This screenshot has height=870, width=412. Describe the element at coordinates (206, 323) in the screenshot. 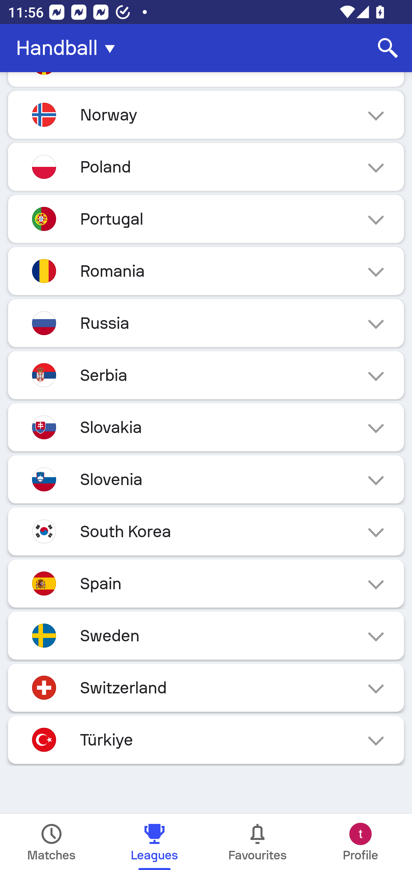

I see `Russia` at that location.